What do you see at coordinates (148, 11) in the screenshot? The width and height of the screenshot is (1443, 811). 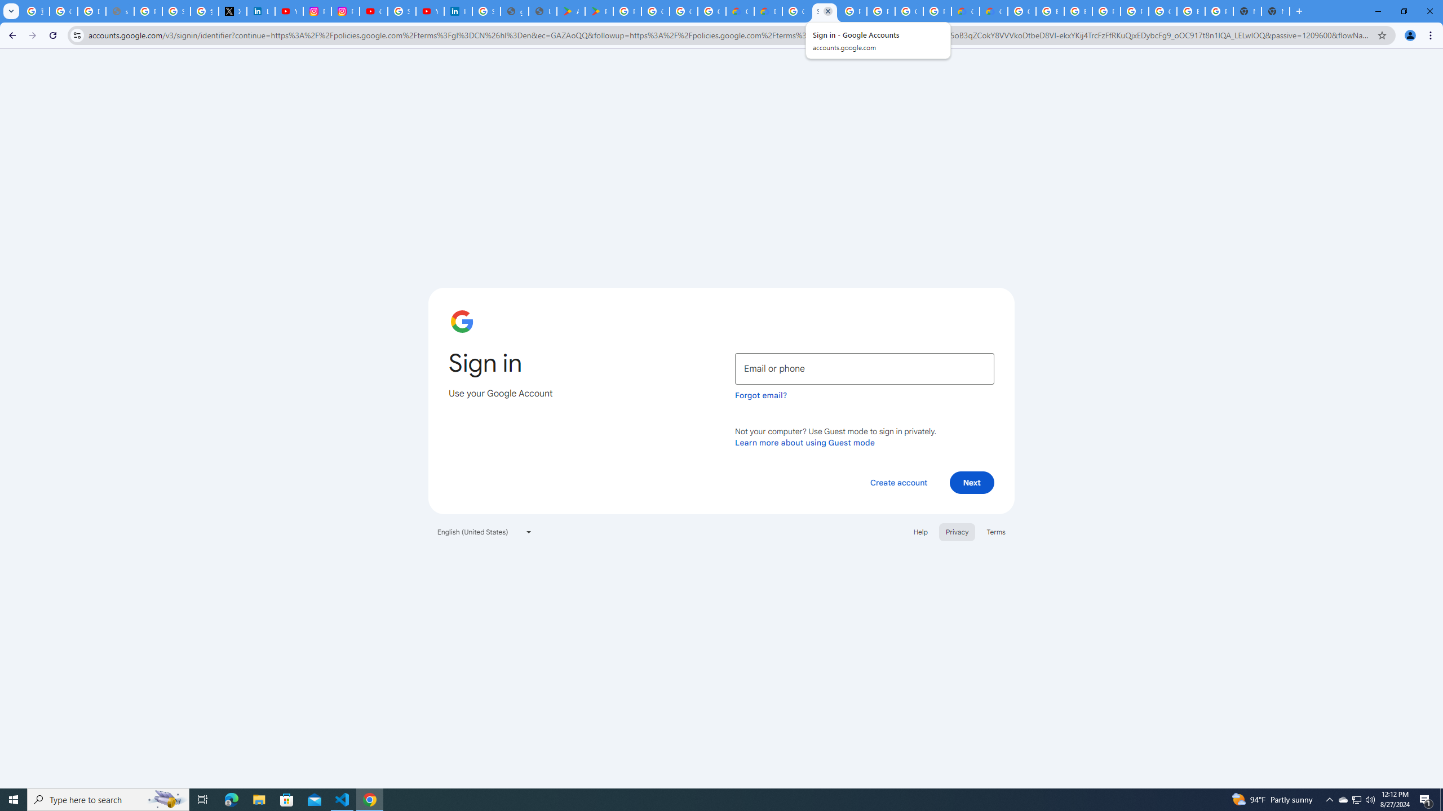 I see `Privacy Help Center - Policies Help` at bounding box center [148, 11].